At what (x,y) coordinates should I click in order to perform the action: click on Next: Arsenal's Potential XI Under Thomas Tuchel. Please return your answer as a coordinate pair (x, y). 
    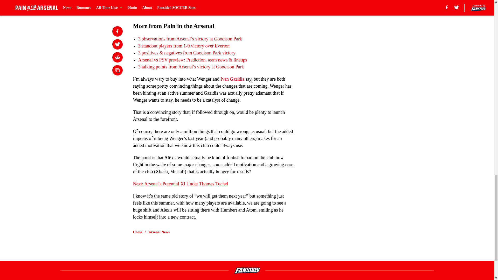
    Looking at the image, I should click on (181, 184).